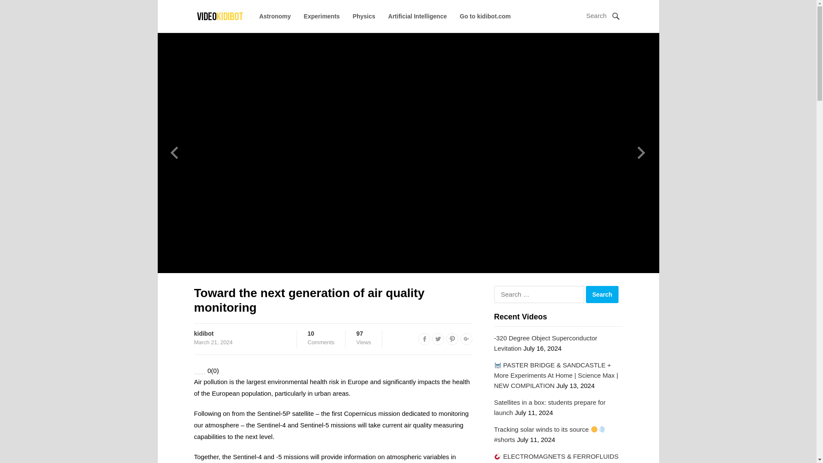  What do you see at coordinates (203, 334) in the screenshot?
I see `kidibot` at bounding box center [203, 334].